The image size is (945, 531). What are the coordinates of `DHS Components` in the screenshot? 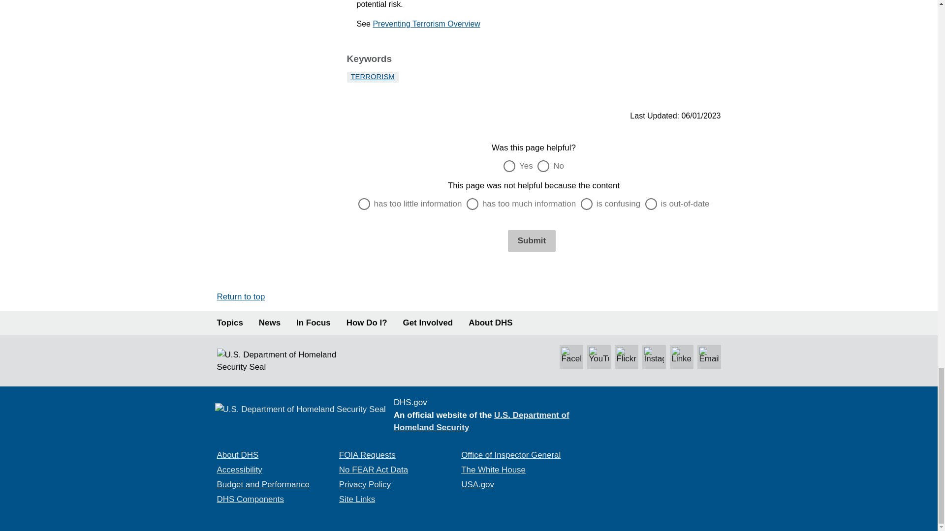 It's located at (250, 499).